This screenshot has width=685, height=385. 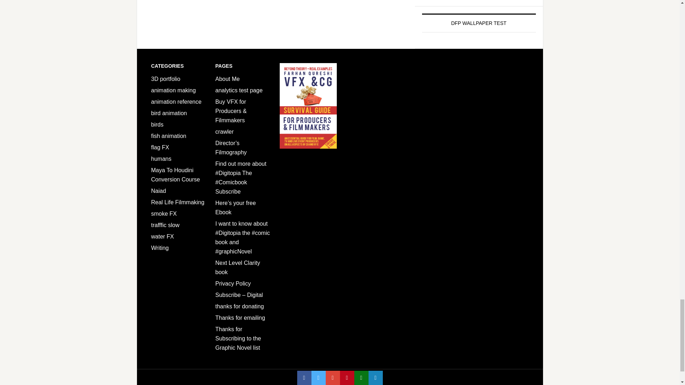 What do you see at coordinates (178, 202) in the screenshot?
I see `Film making in the real world` at bounding box center [178, 202].